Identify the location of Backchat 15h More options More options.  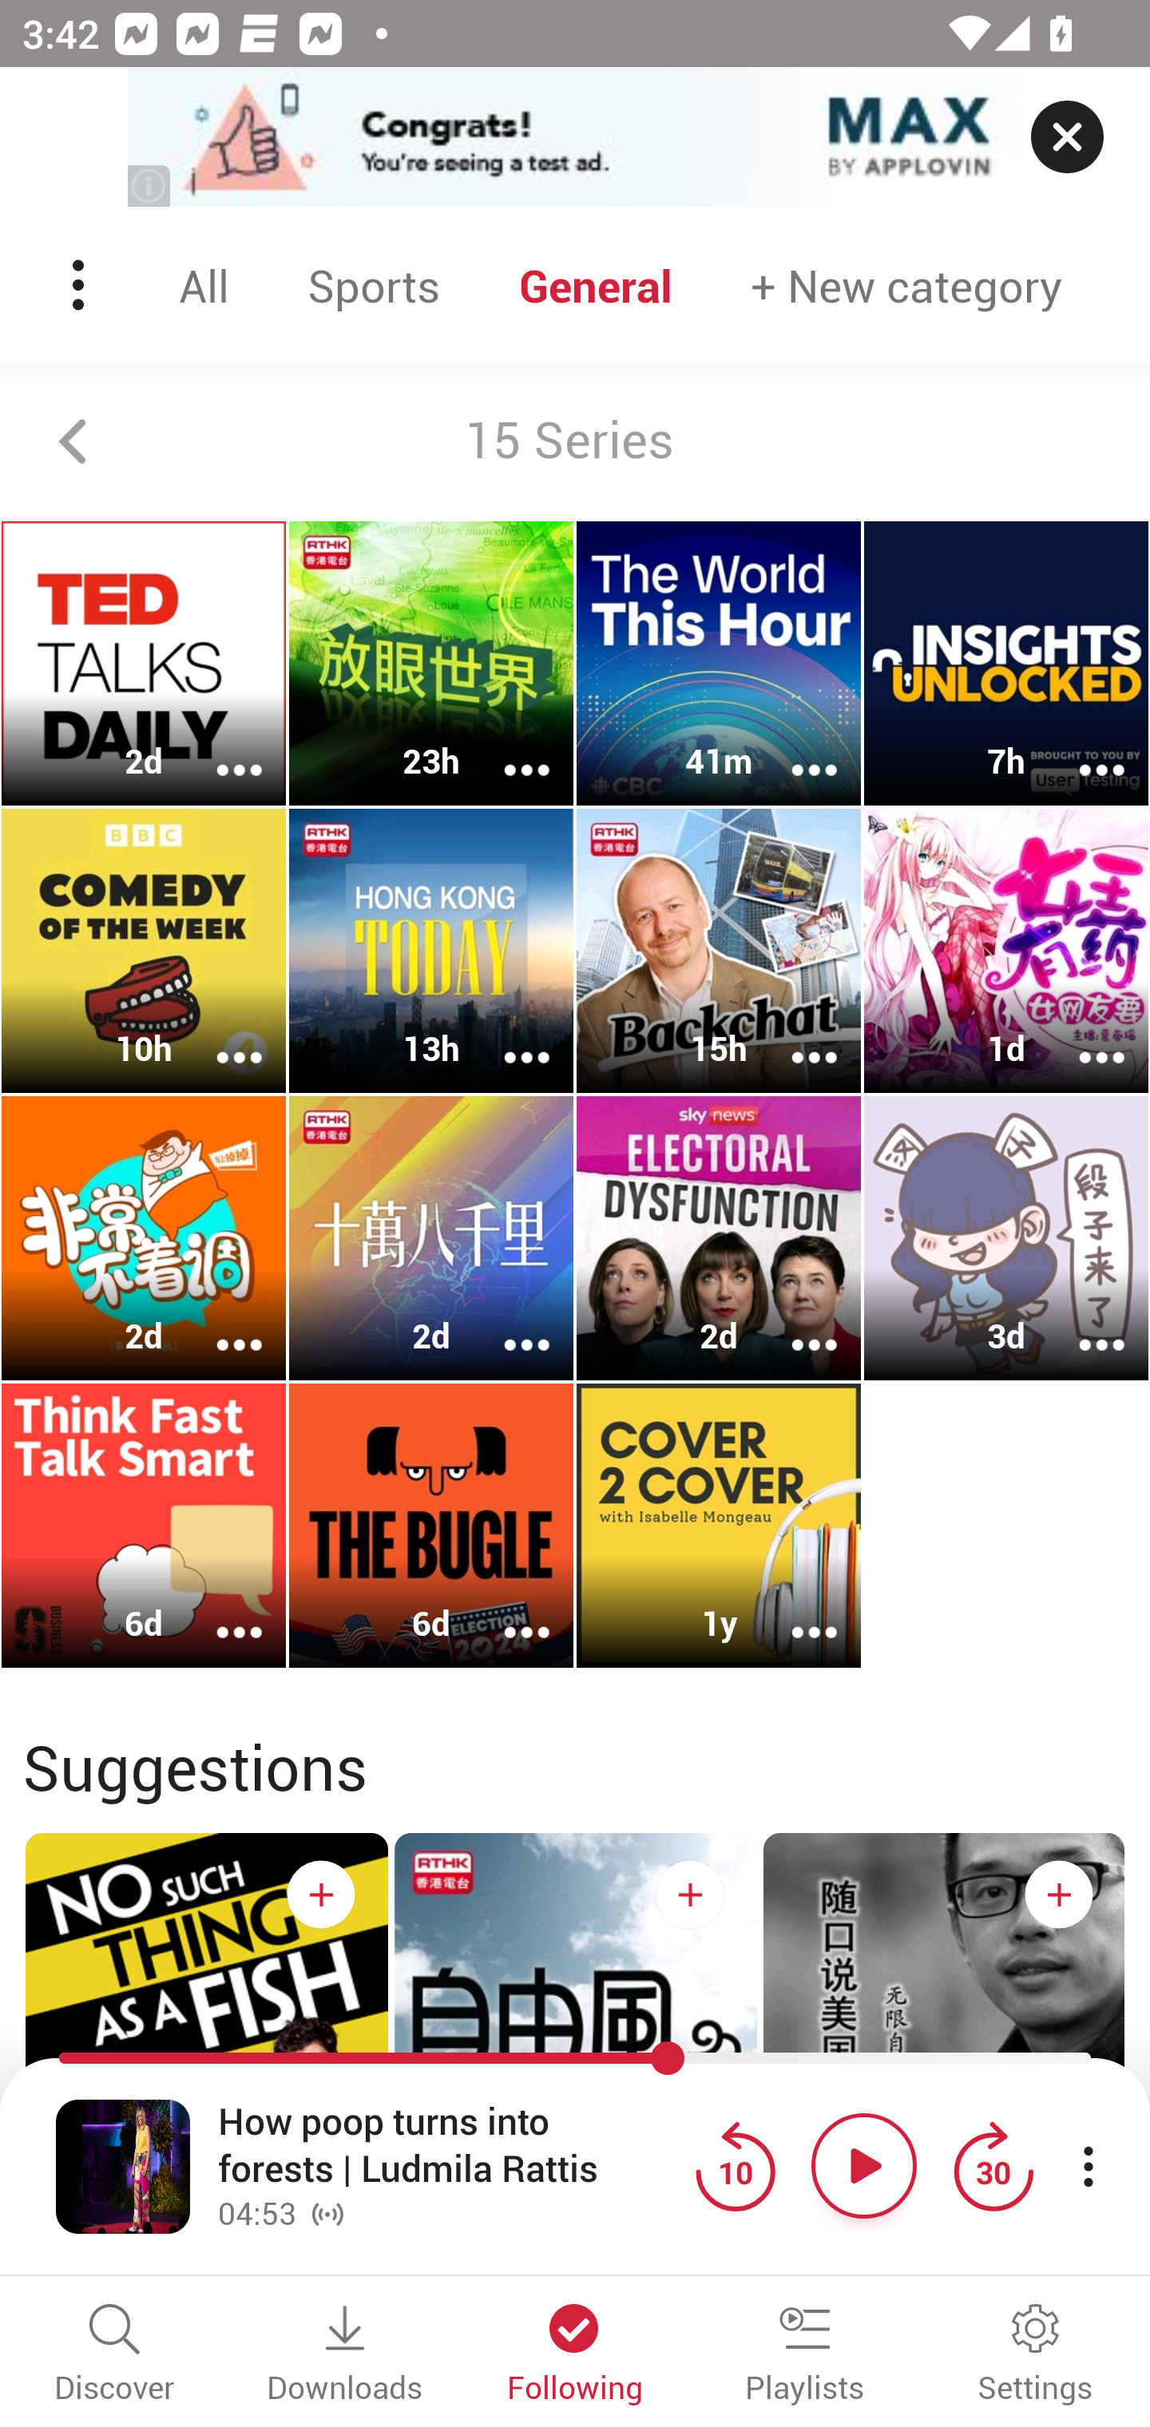
(719, 952).